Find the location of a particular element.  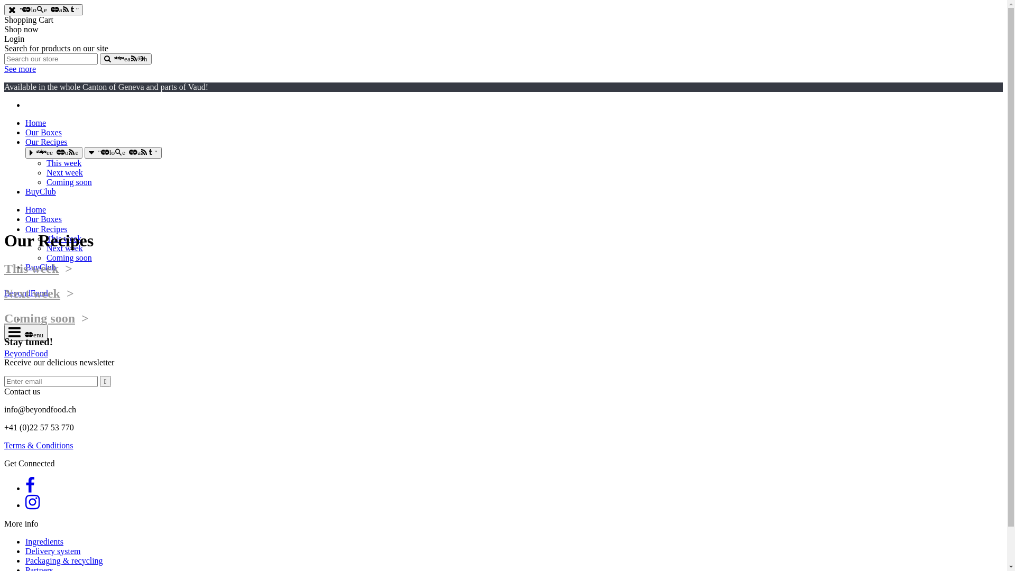

Search is located at coordinates (126, 59).